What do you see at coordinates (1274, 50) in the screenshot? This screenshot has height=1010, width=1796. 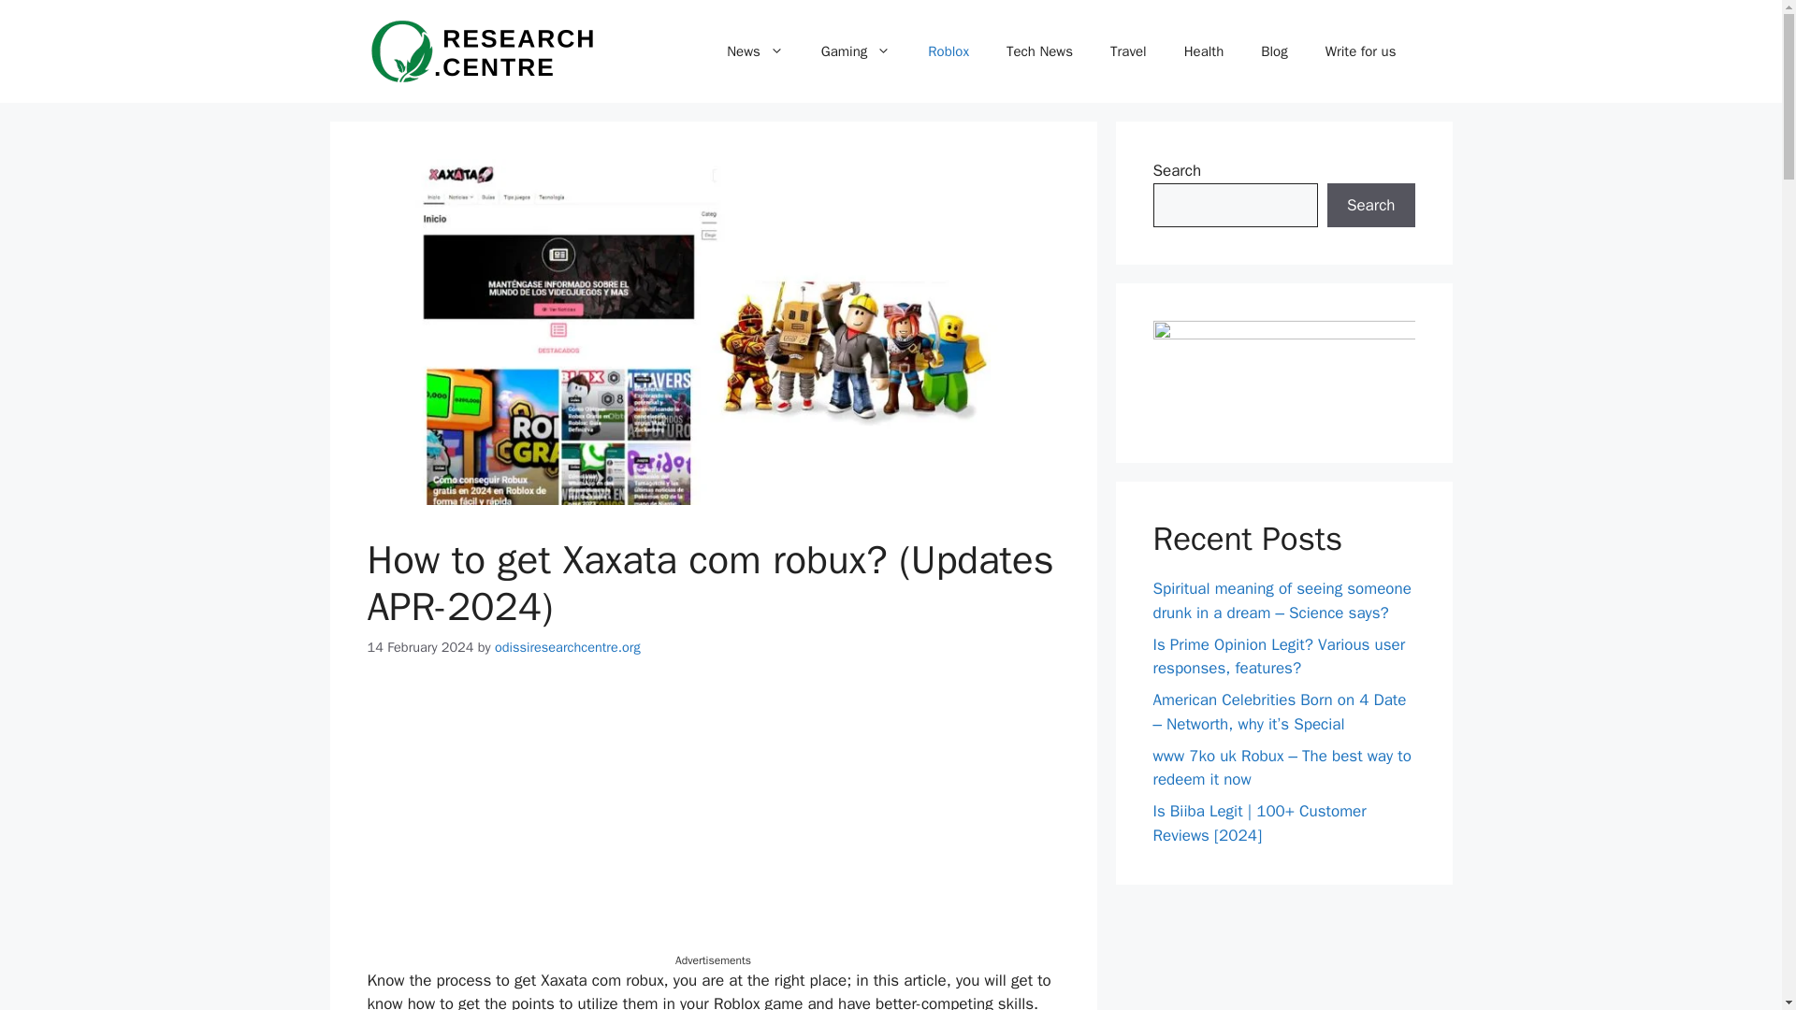 I see `Blog` at bounding box center [1274, 50].